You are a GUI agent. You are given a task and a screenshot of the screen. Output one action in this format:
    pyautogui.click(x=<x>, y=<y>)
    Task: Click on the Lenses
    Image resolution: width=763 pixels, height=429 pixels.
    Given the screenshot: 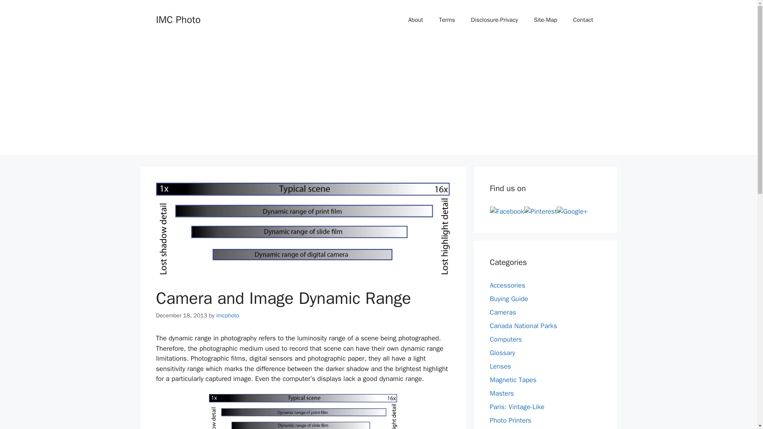 What is the action you would take?
    pyautogui.click(x=500, y=366)
    